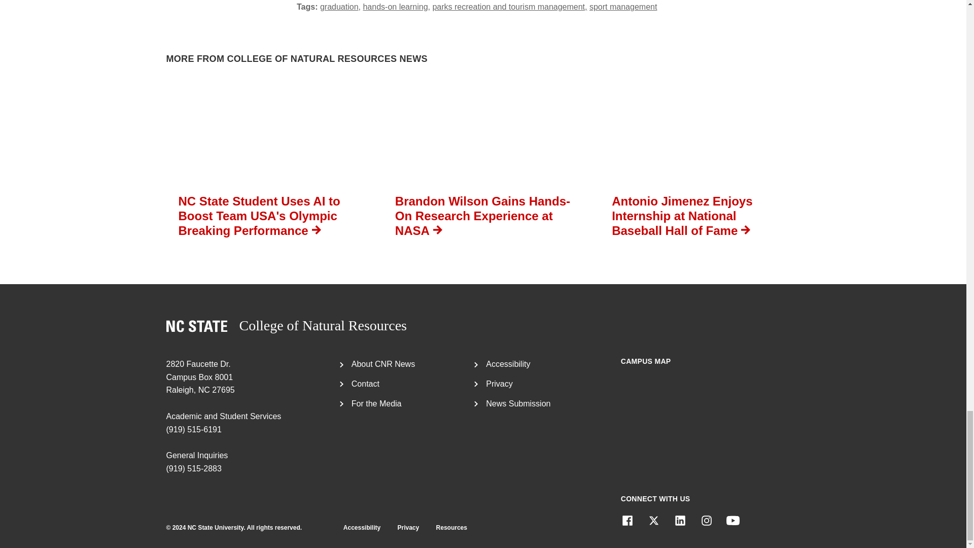 This screenshot has height=548, width=974. Describe the element at coordinates (365, 384) in the screenshot. I see `Contact` at that location.